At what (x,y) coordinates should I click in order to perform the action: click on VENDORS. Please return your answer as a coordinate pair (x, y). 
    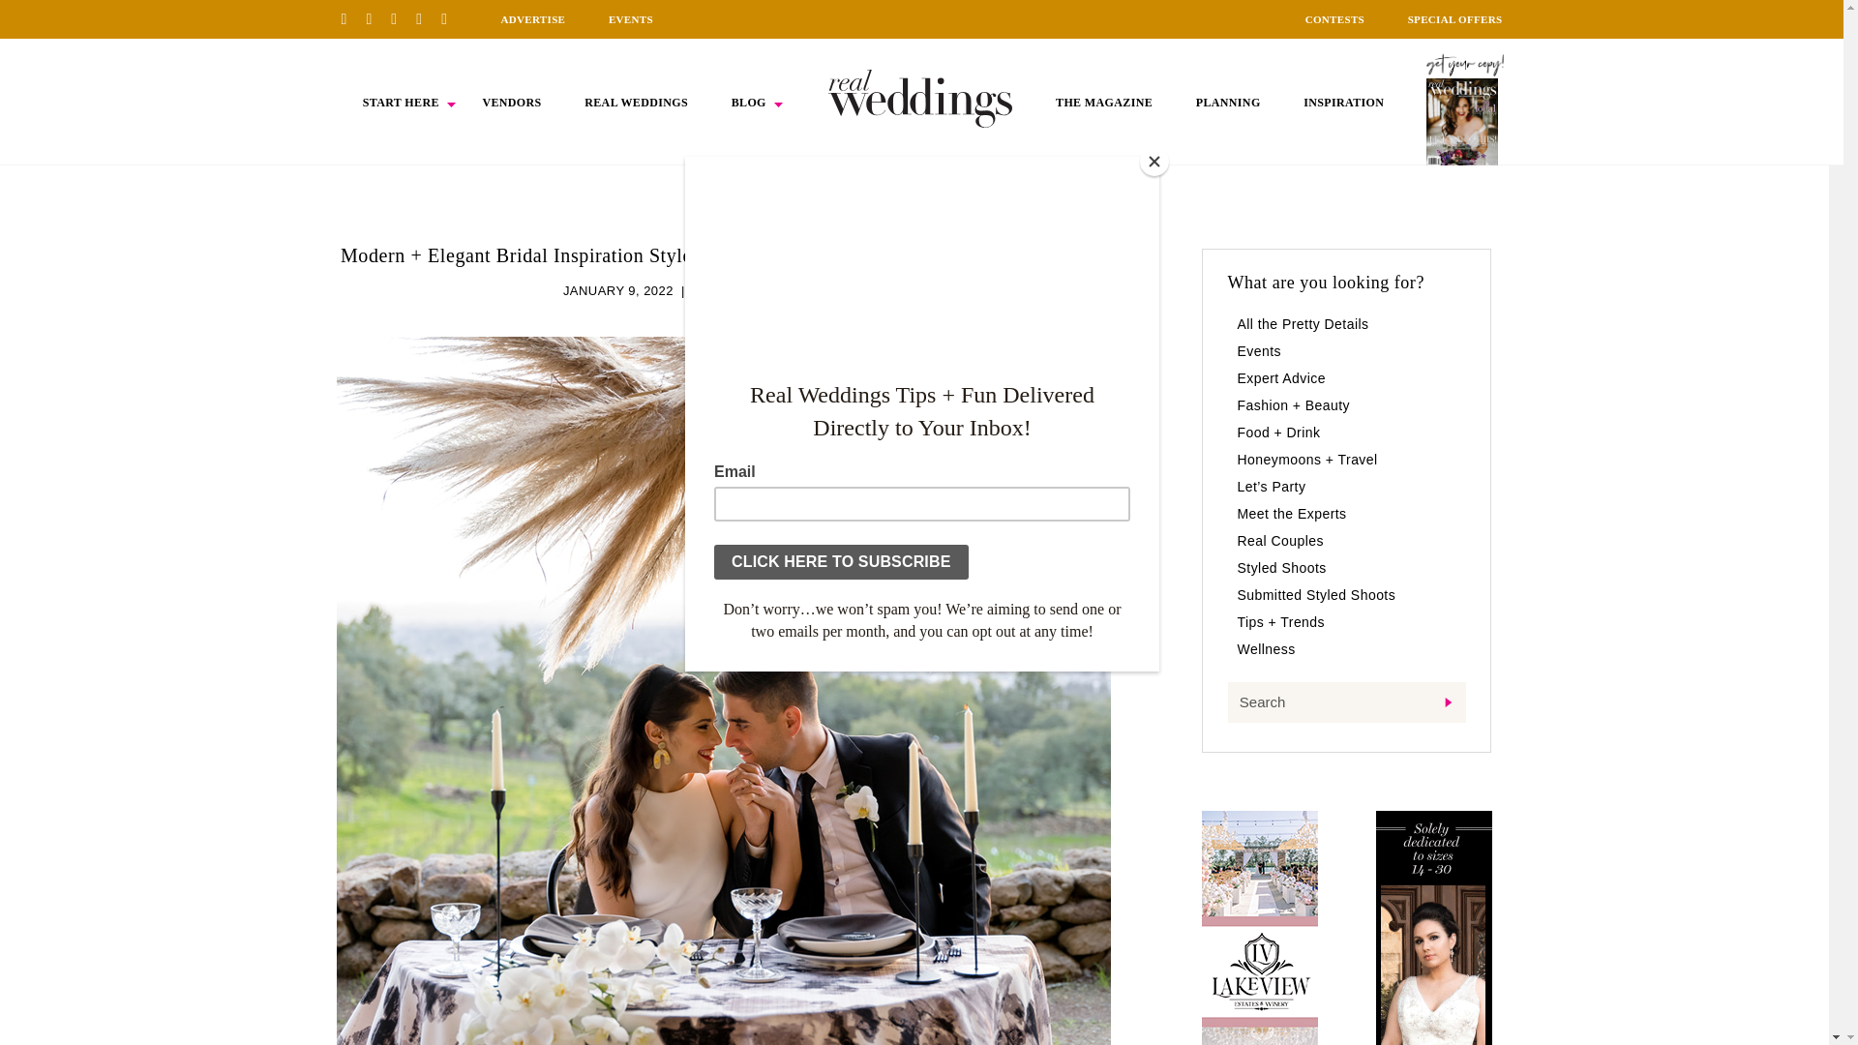
    Looking at the image, I should click on (511, 103).